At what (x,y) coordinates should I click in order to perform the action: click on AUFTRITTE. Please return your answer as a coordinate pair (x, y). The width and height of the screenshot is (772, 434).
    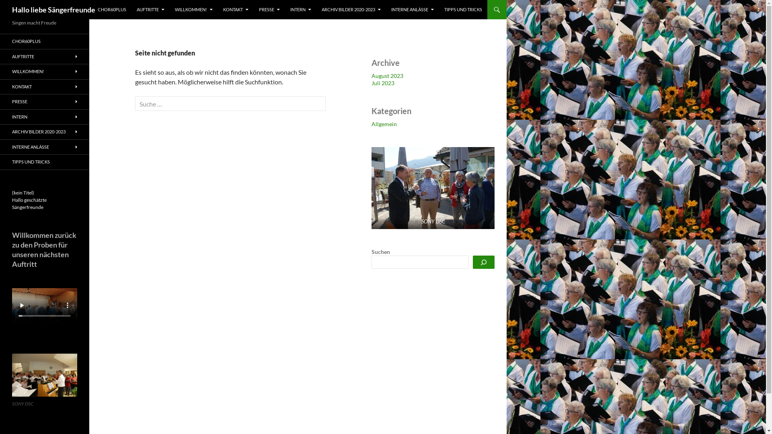
    Looking at the image, I should click on (45, 56).